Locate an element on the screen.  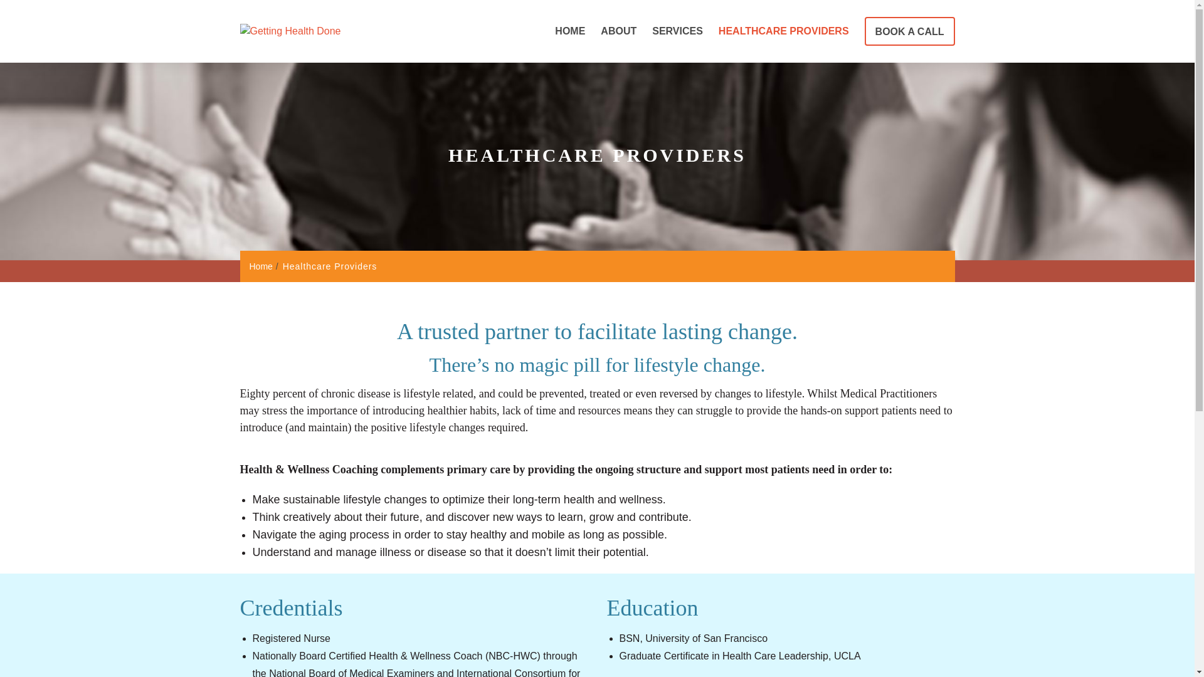
Home is located at coordinates (261, 266).